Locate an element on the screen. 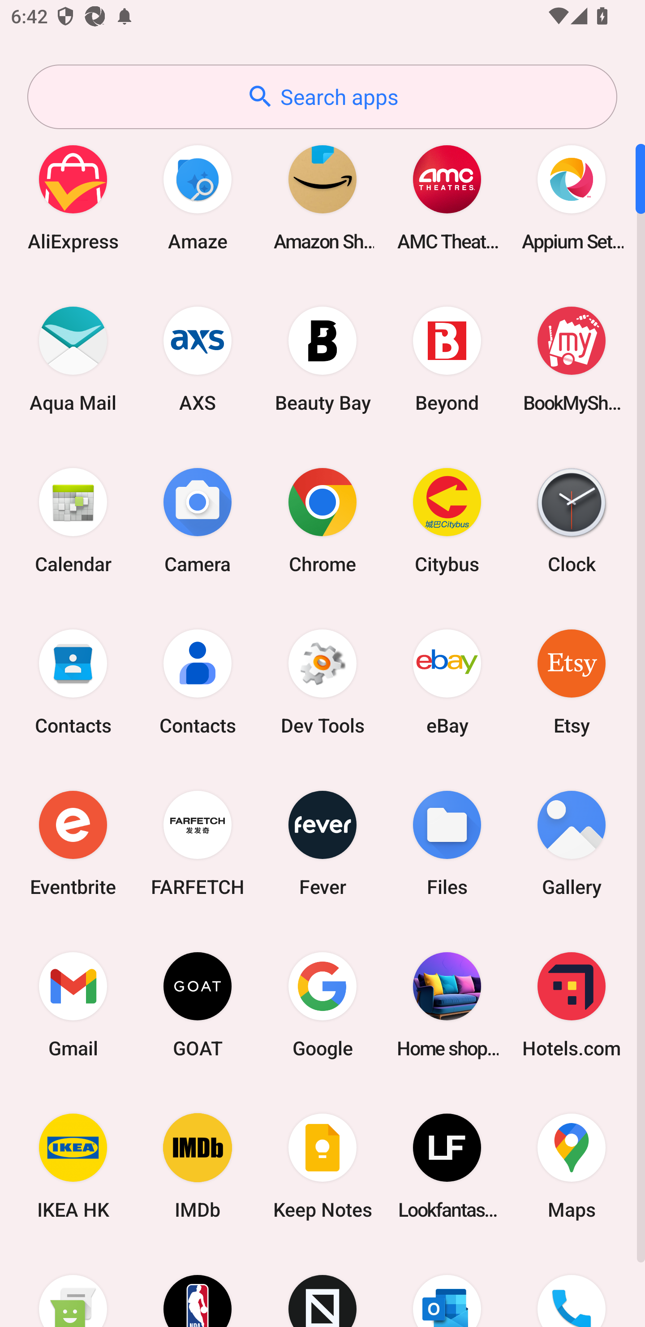 The width and height of the screenshot is (645, 1327). GOAT is located at coordinates (198, 1004).